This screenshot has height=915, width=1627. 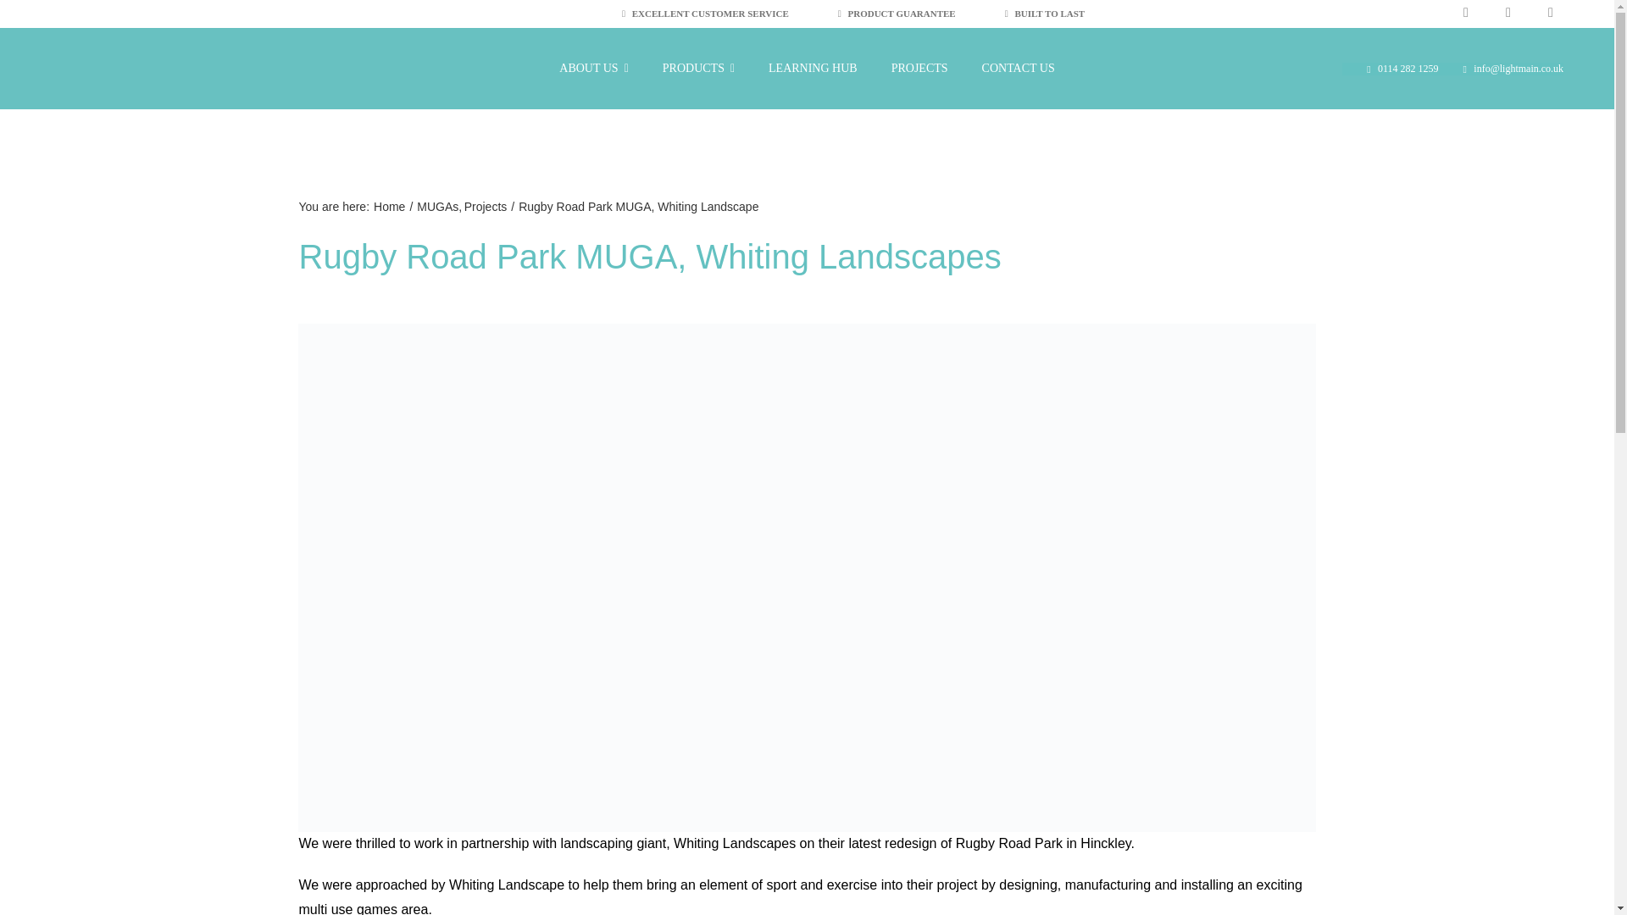 What do you see at coordinates (705, 15) in the screenshot?
I see `EXCELLENT CUSTOMER SERVICE` at bounding box center [705, 15].